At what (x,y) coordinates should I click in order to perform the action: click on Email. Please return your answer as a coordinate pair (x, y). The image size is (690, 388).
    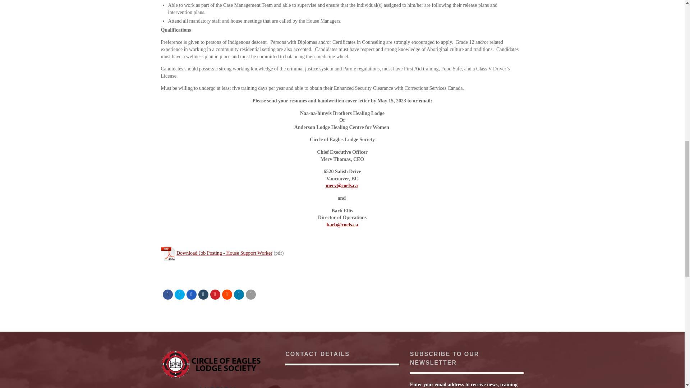
    Looking at the image, I should click on (251, 294).